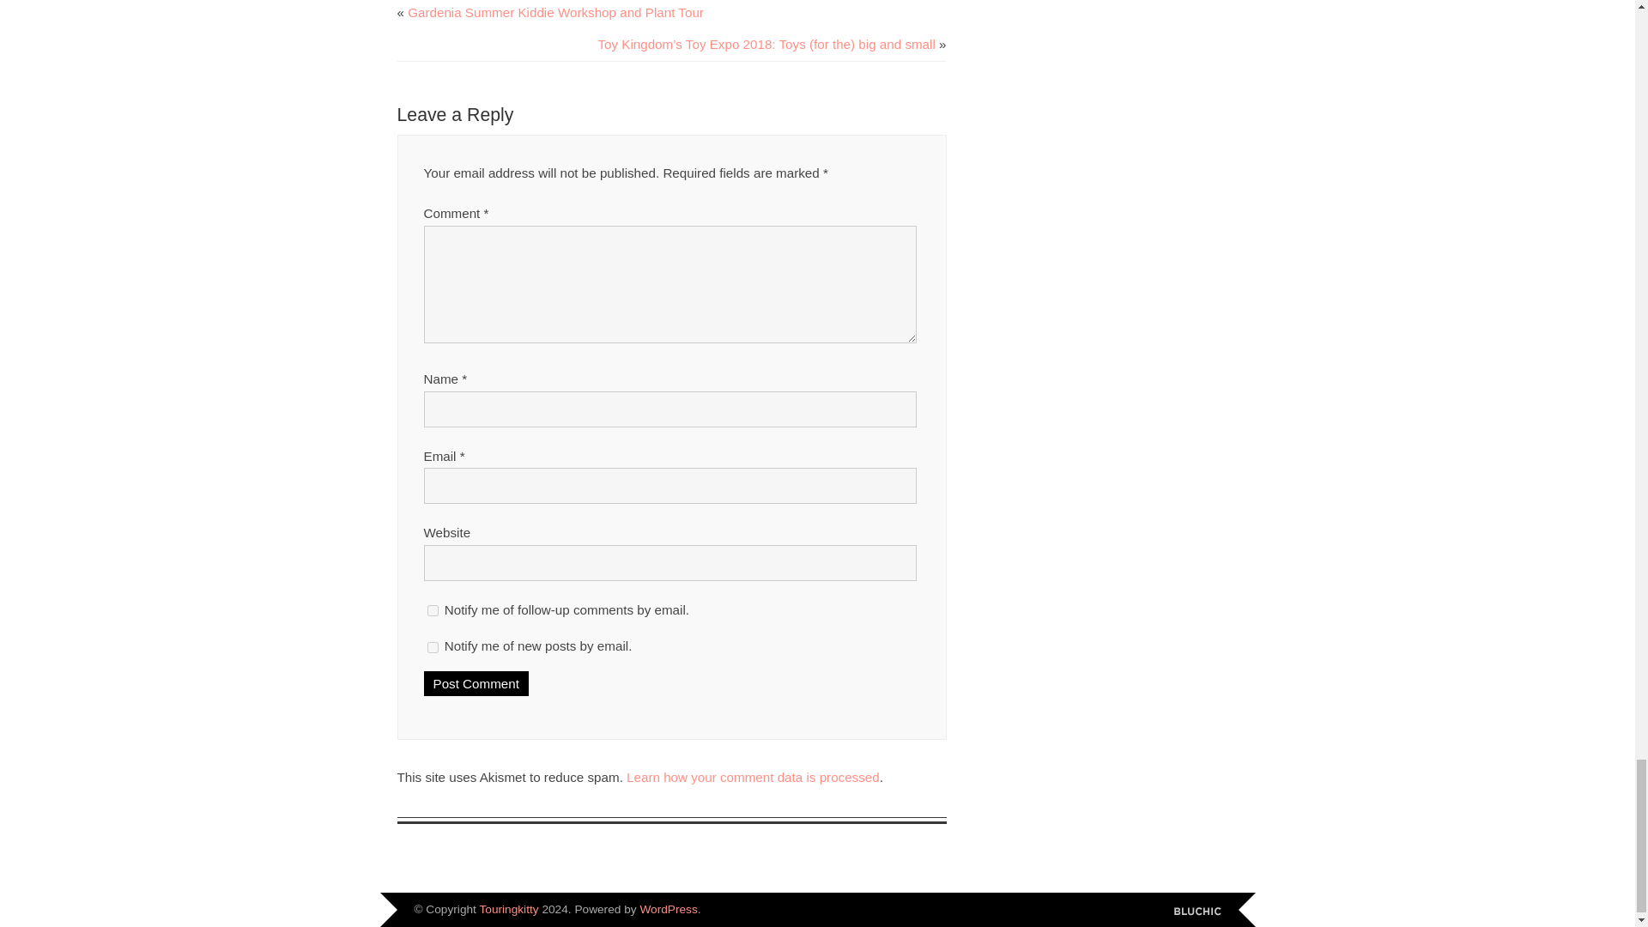 The width and height of the screenshot is (1648, 927). Describe the element at coordinates (433, 647) in the screenshot. I see `subscribe` at that location.